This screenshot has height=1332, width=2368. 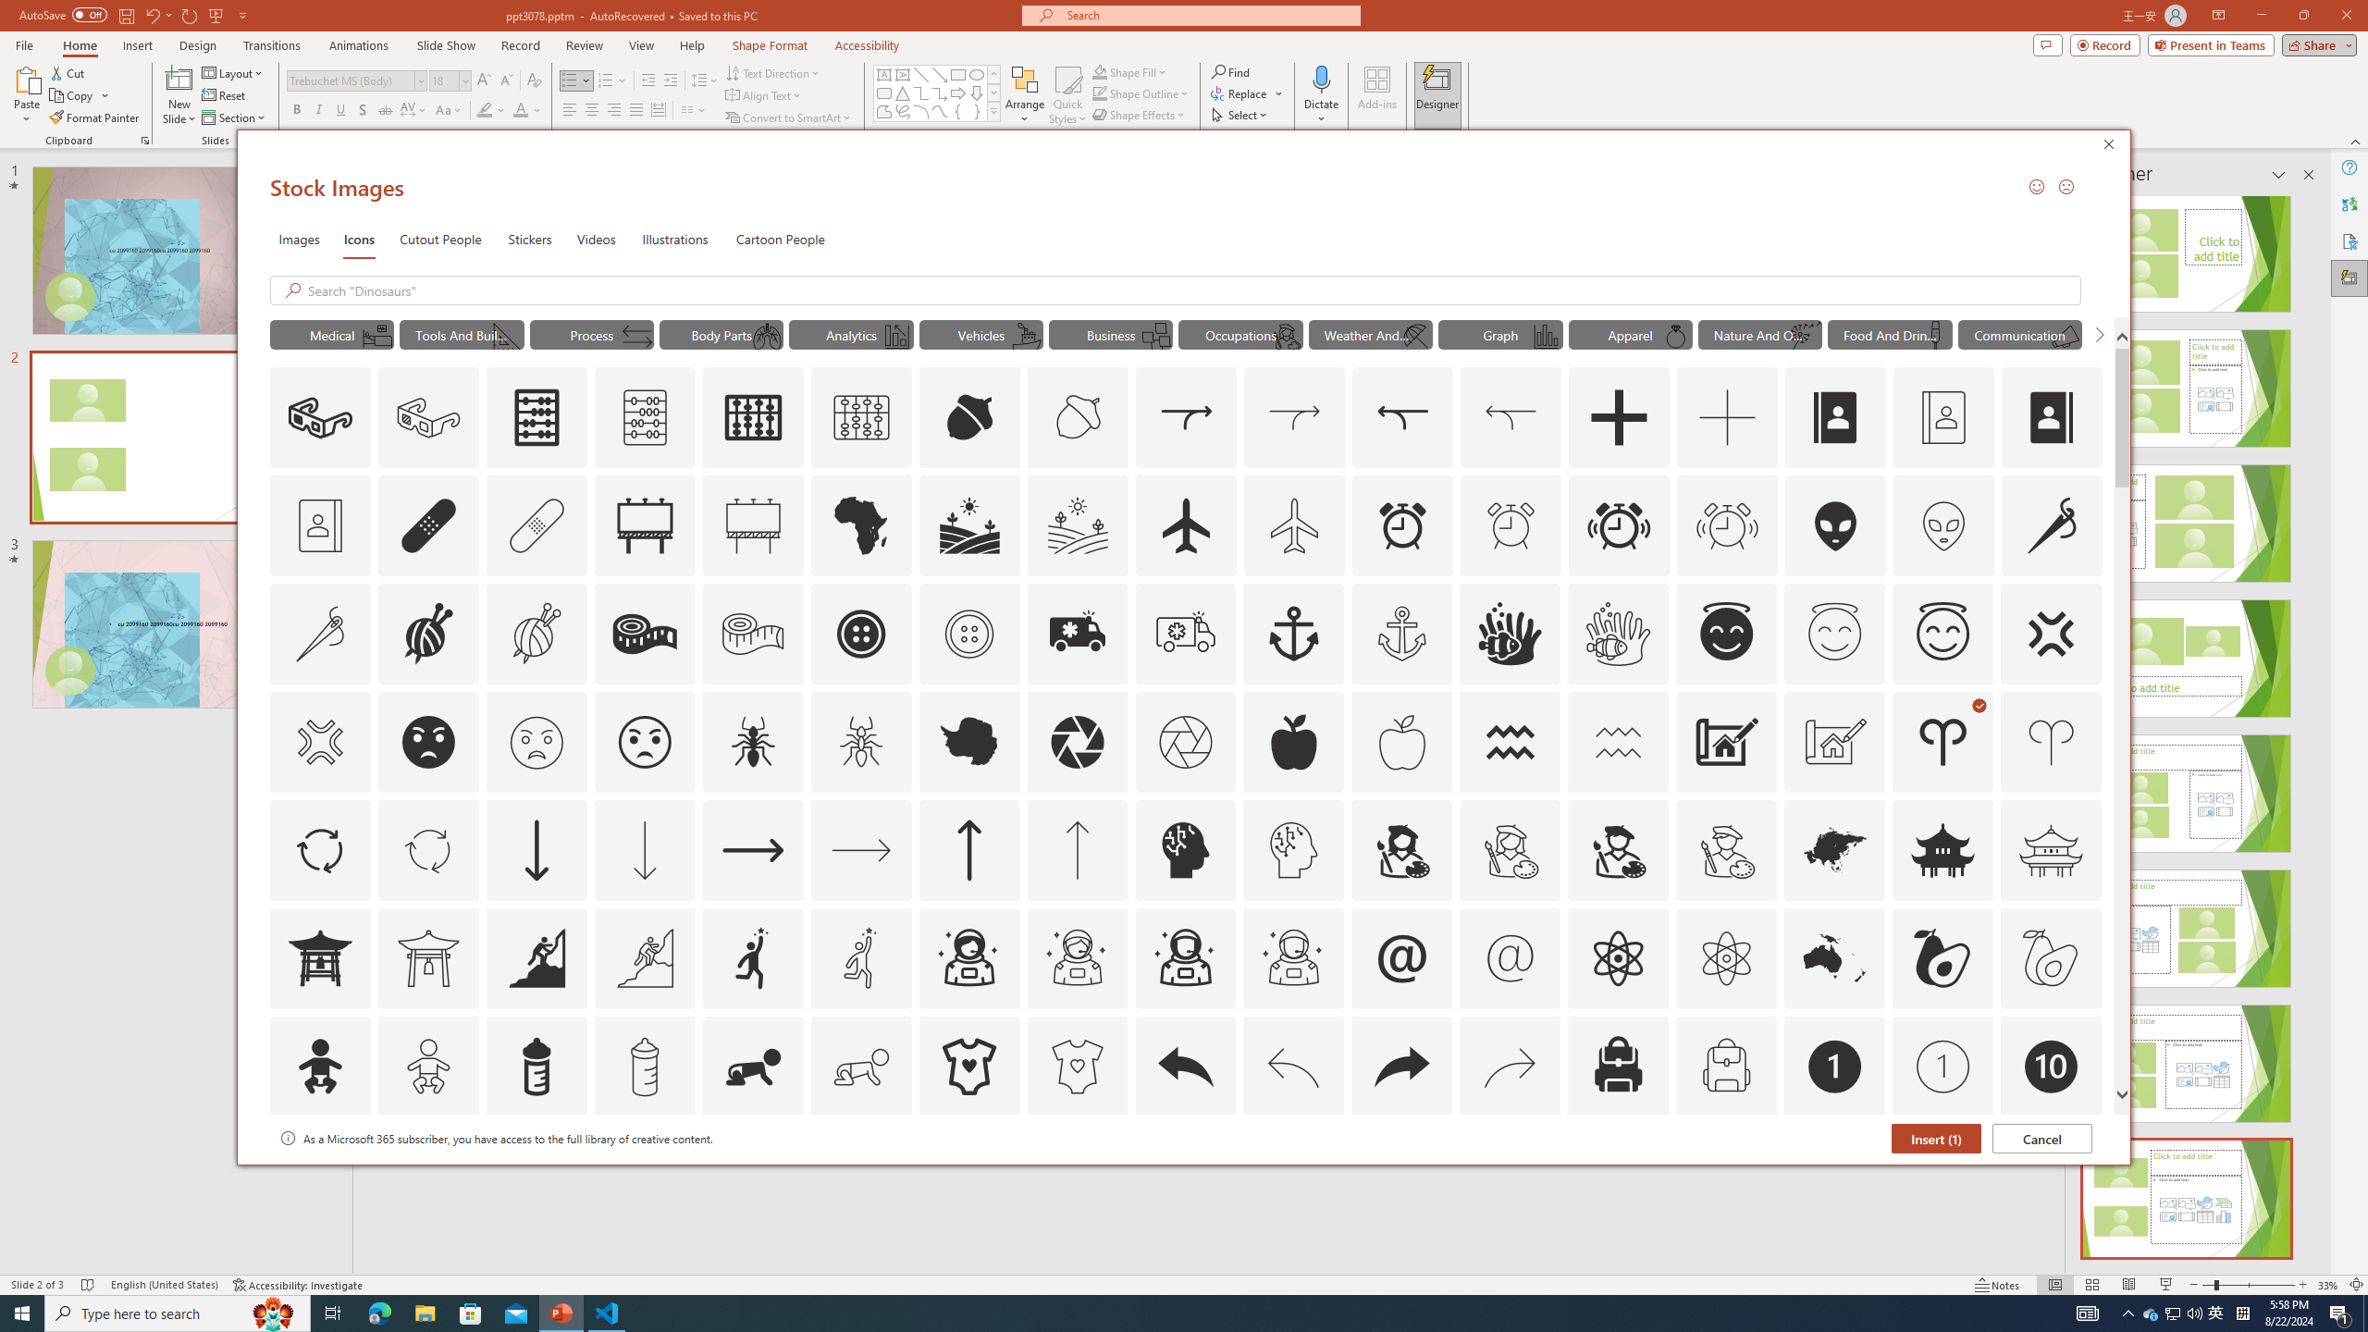 I want to click on AutomationID: Icons_Aspiration_M, so click(x=644, y=957).